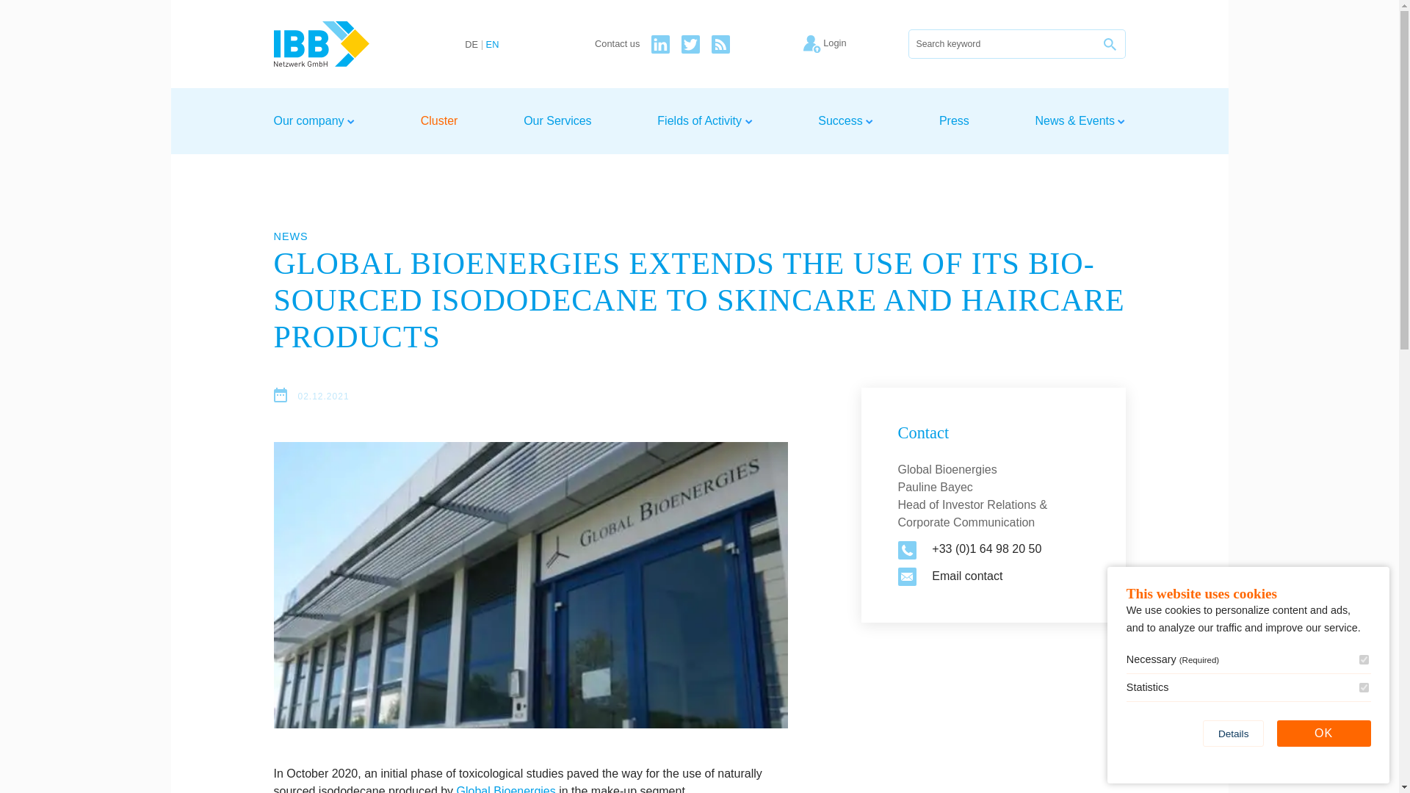 The height and width of the screenshot is (793, 1410). What do you see at coordinates (690, 44) in the screenshot?
I see `Twitter` at bounding box center [690, 44].